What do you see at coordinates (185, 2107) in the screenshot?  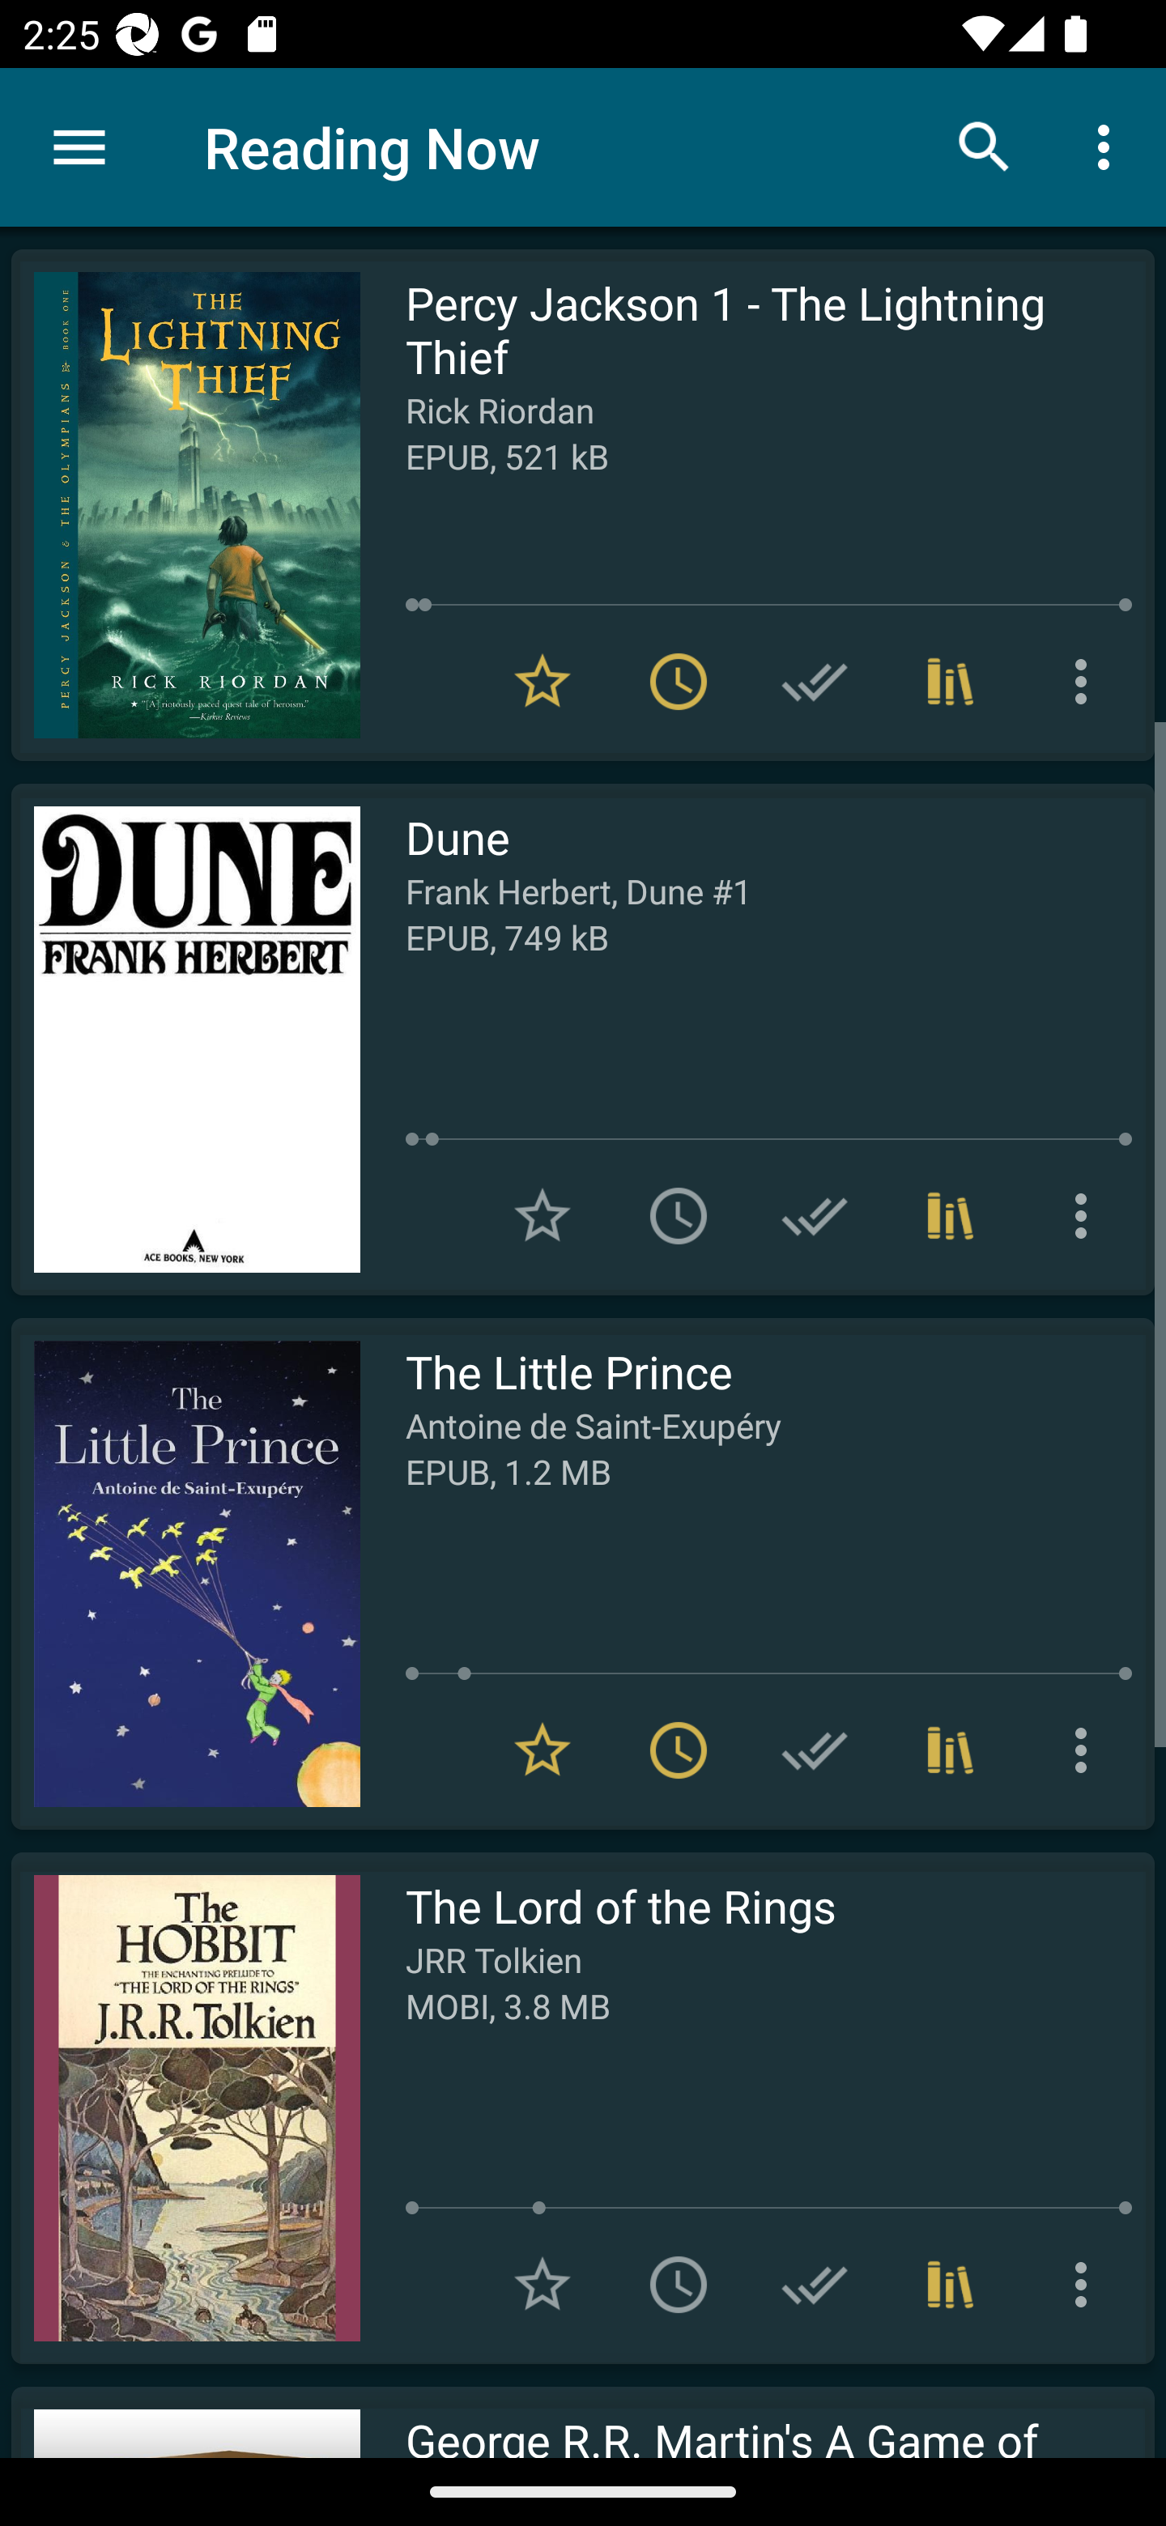 I see `Read The Lord of the Rings` at bounding box center [185, 2107].